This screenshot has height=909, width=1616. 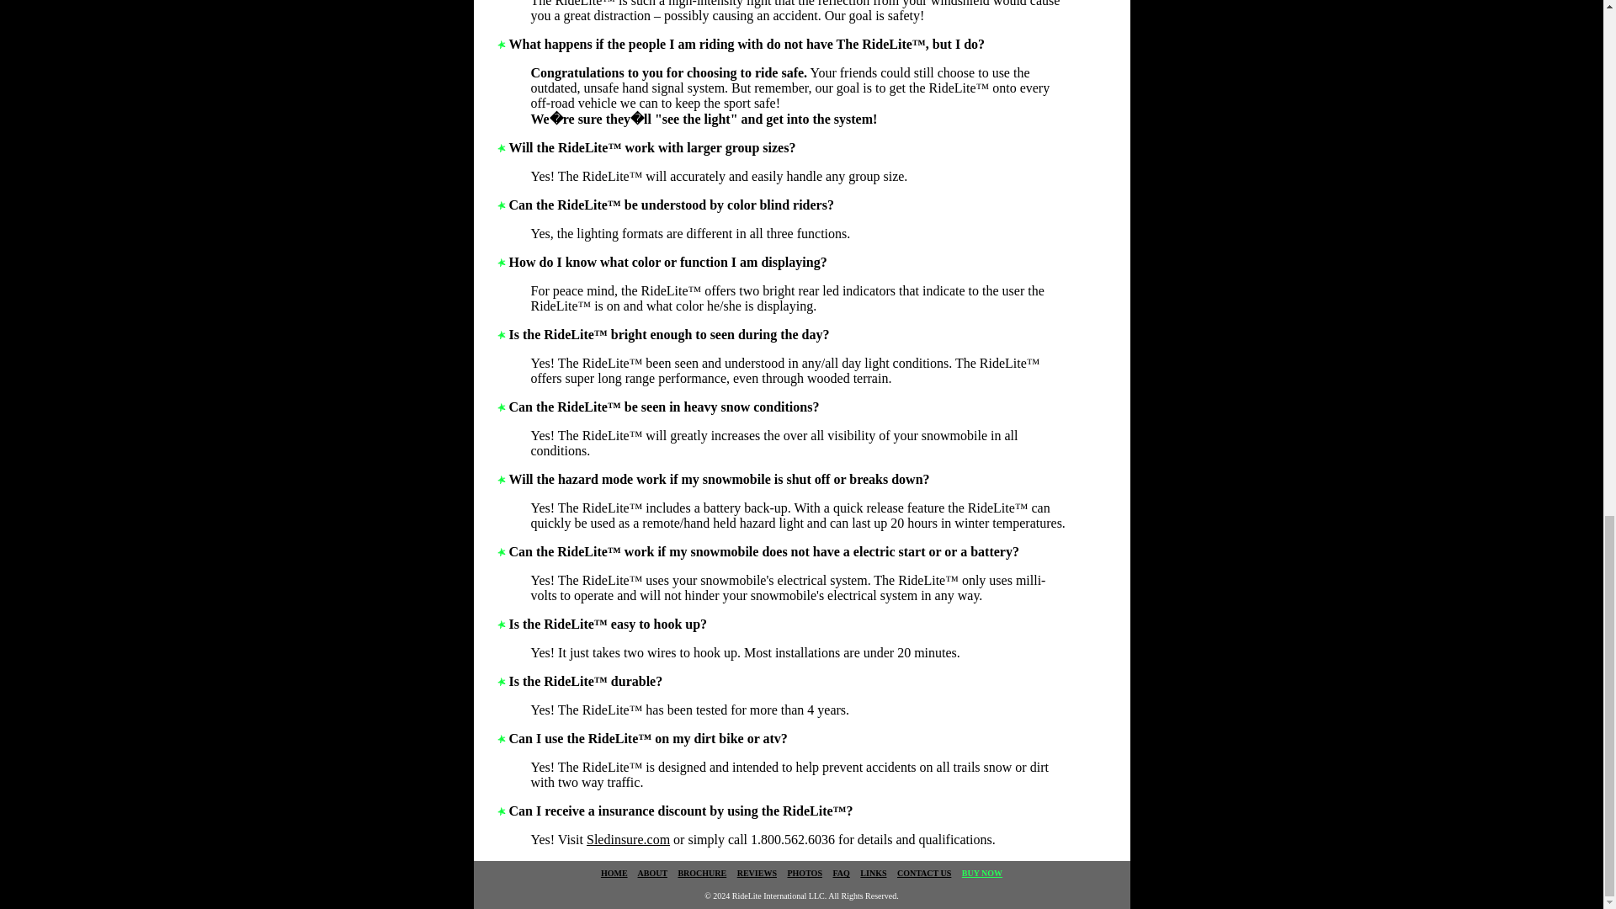 I want to click on BUY NOW, so click(x=981, y=874).